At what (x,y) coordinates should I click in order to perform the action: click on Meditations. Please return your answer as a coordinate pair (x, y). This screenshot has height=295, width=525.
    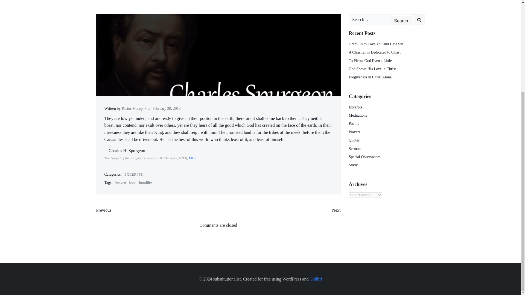
    Looking at the image, I should click on (358, 115).